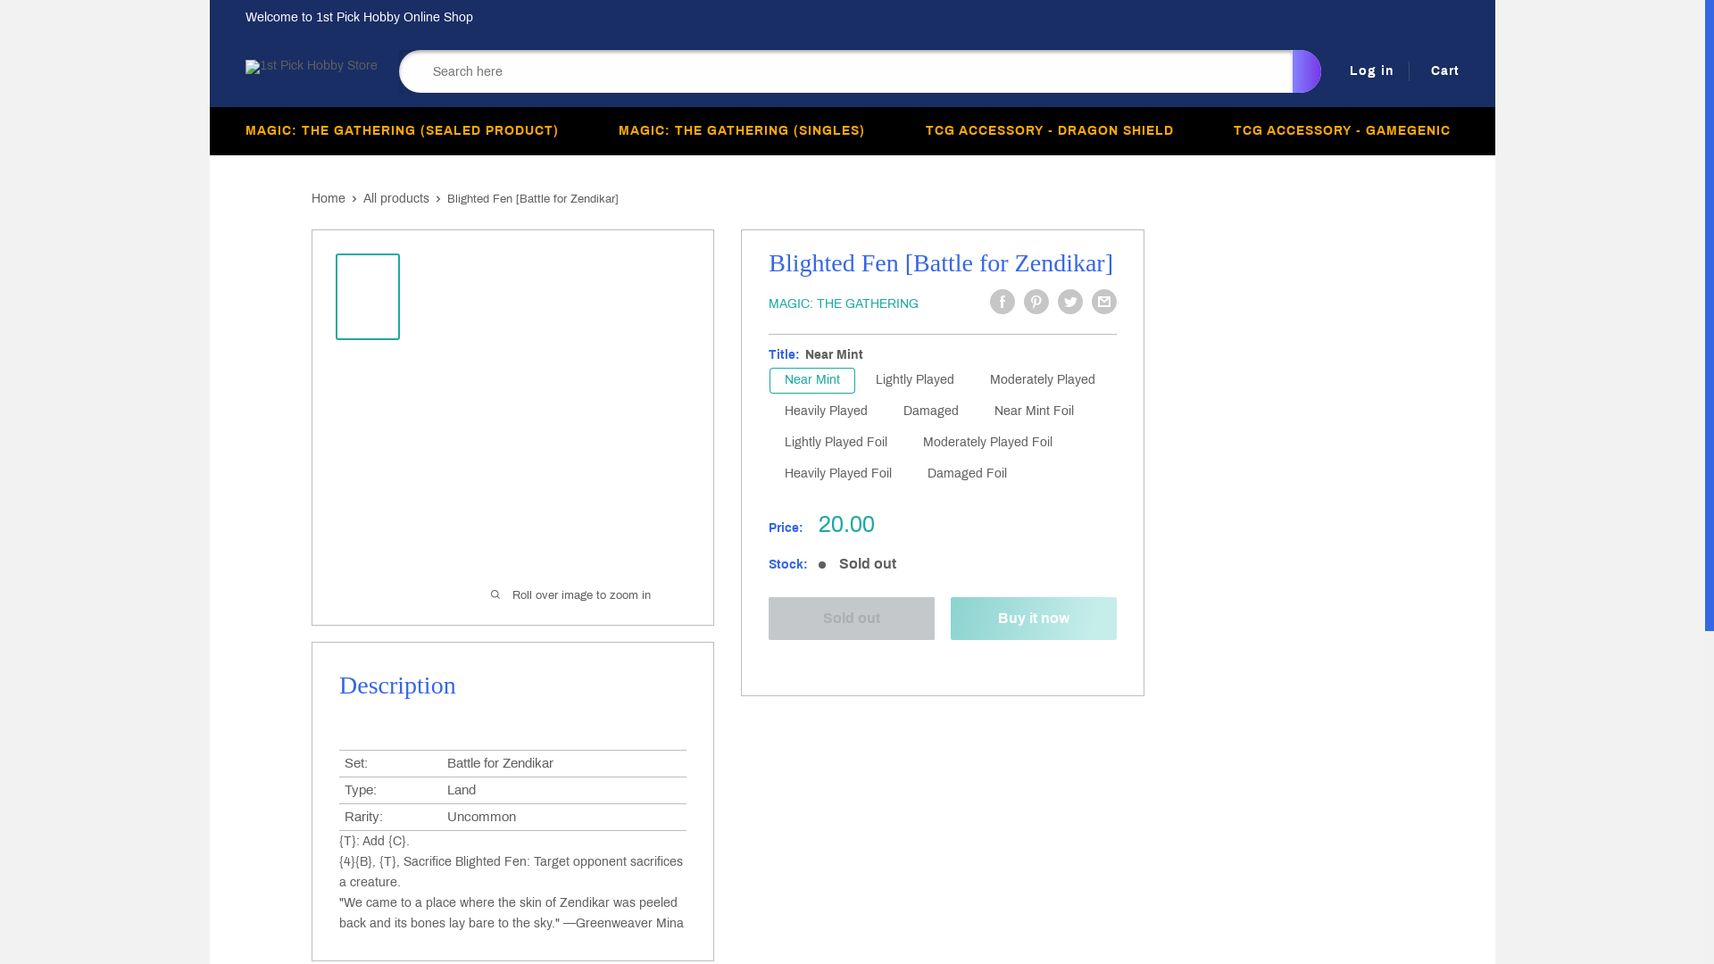 The height and width of the screenshot is (964, 1714). What do you see at coordinates (1307, 71) in the screenshot?
I see `Search` at bounding box center [1307, 71].